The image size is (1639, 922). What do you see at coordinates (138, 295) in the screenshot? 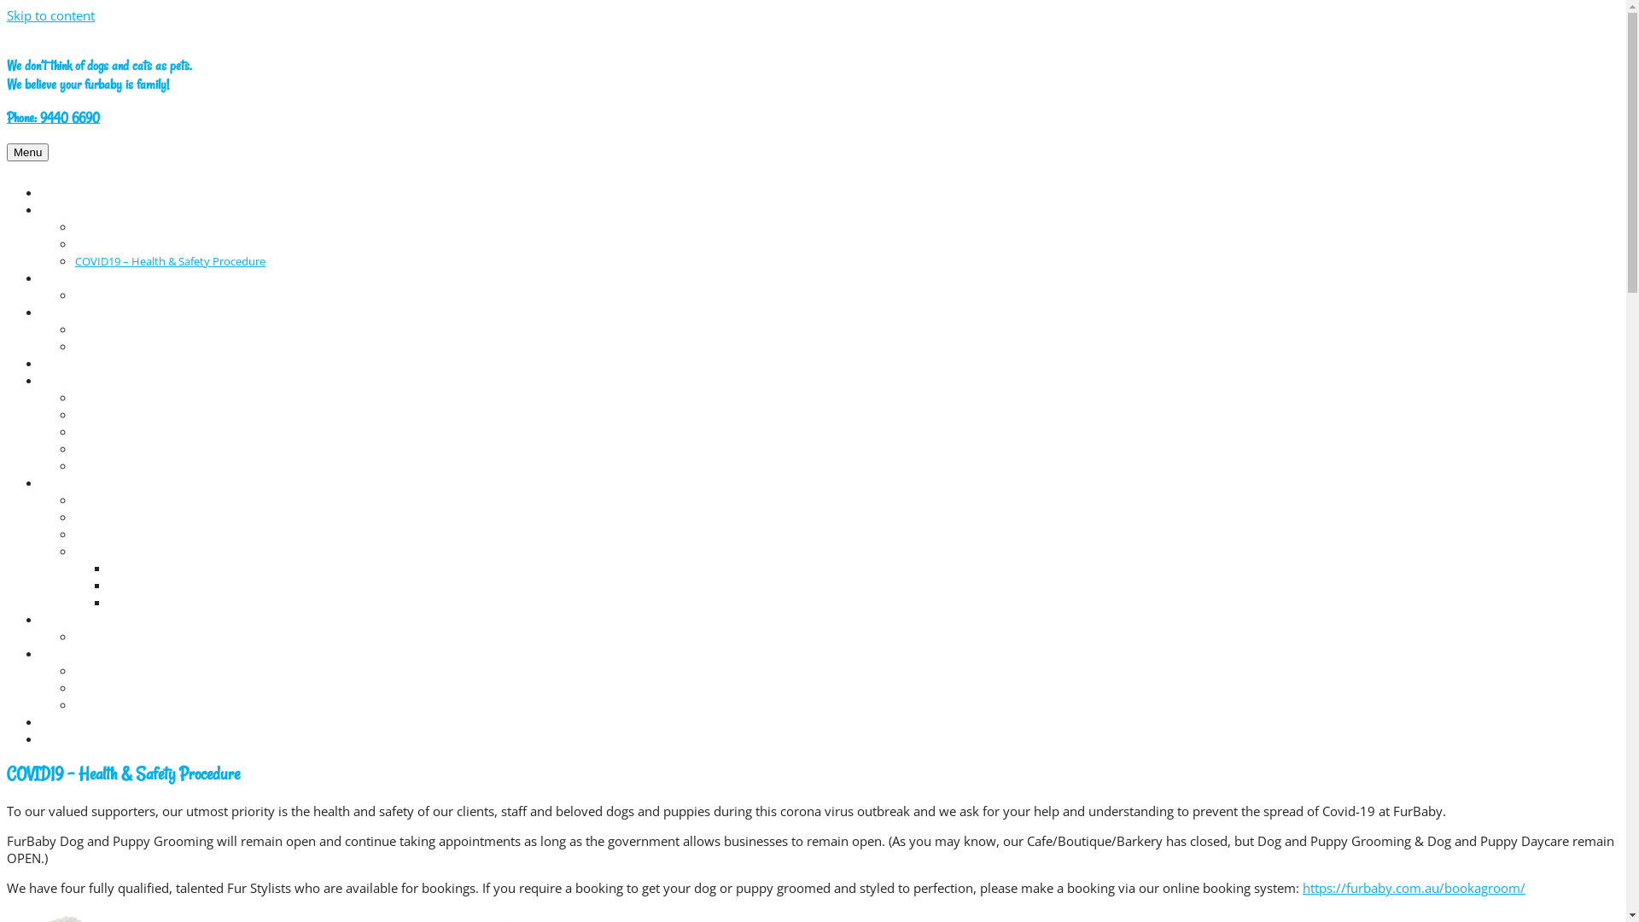
I see `Daycare Enrolment Form` at bounding box center [138, 295].